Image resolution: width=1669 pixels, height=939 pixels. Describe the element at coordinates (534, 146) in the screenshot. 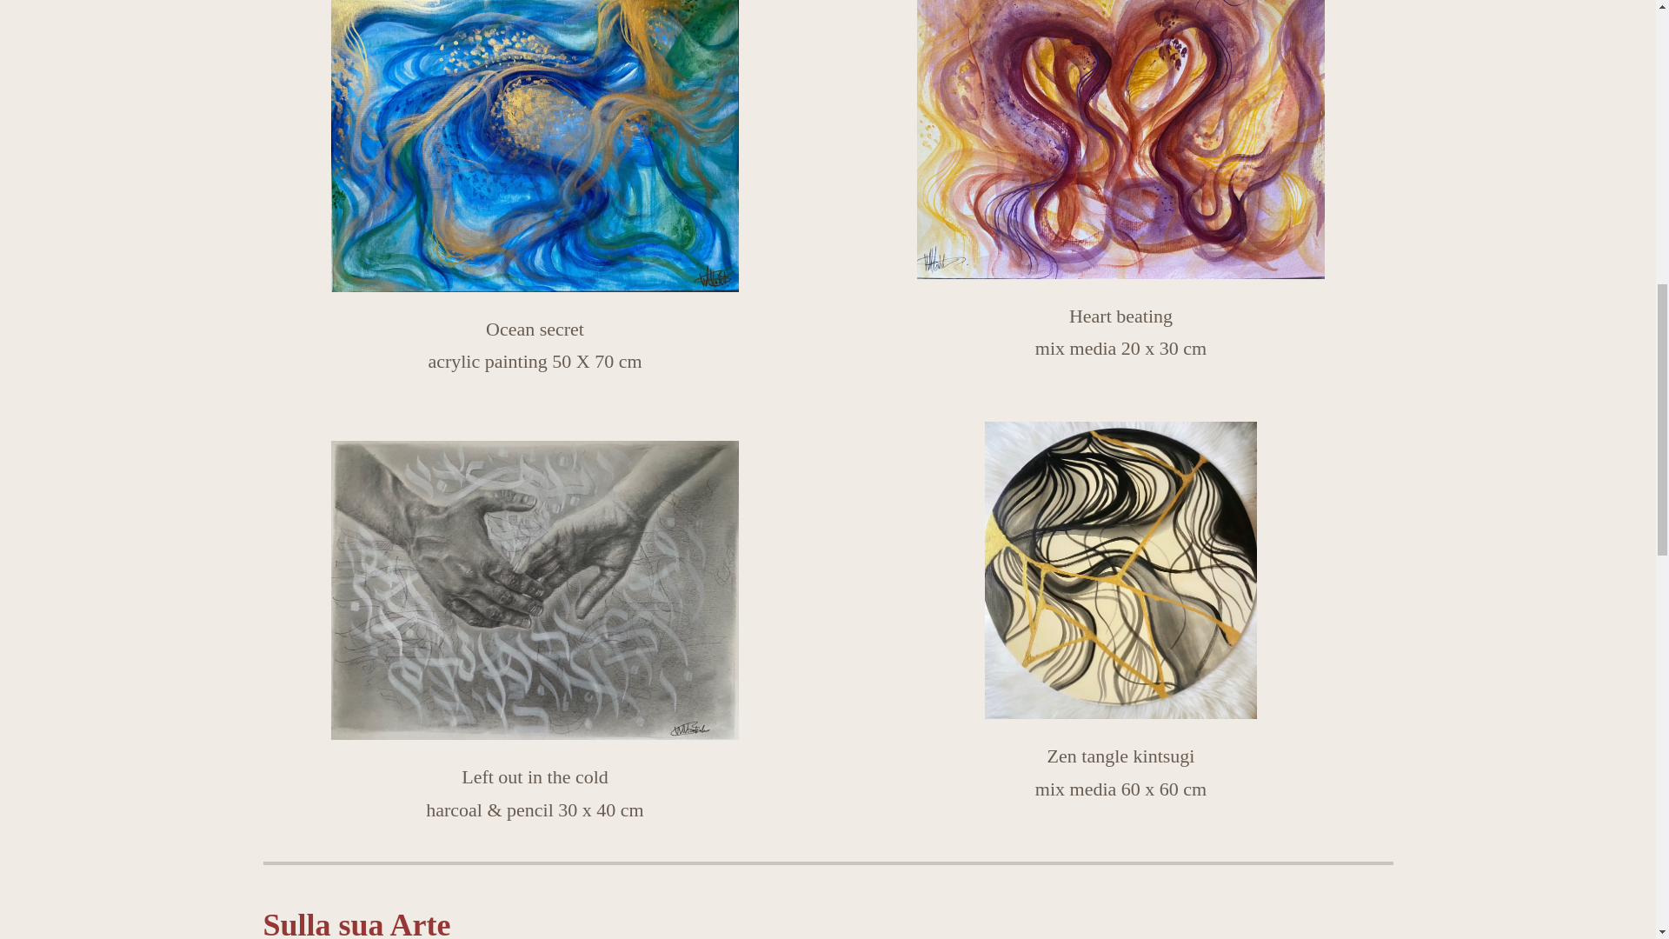

I see `Ocean secret` at that location.